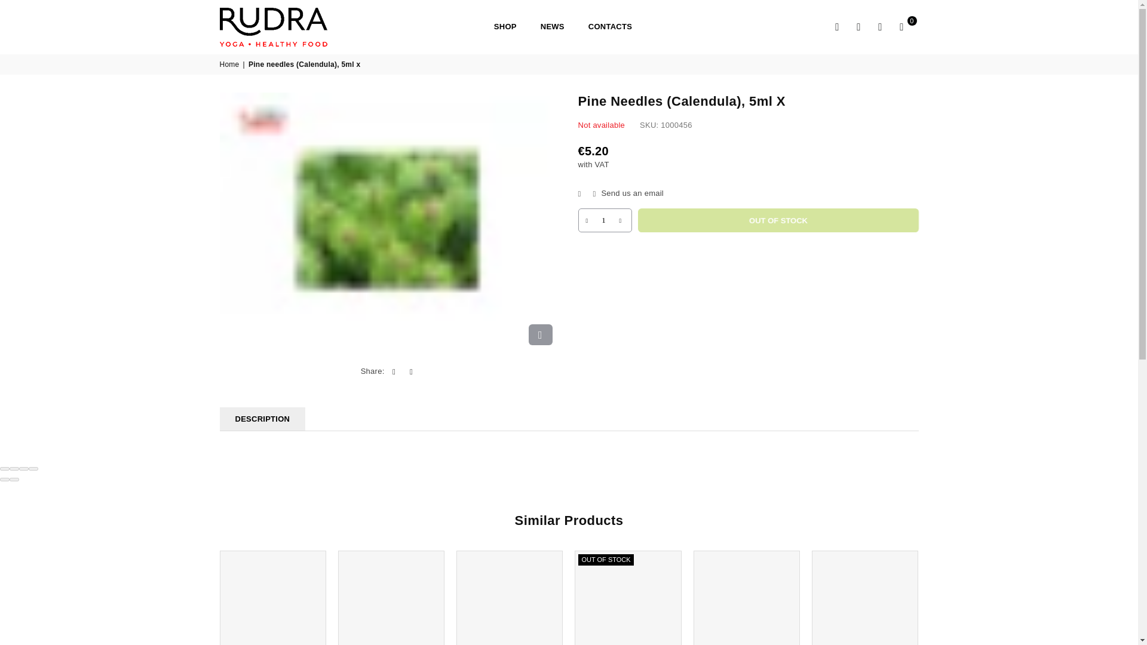  What do you see at coordinates (610, 27) in the screenshot?
I see `CONTACTS` at bounding box center [610, 27].